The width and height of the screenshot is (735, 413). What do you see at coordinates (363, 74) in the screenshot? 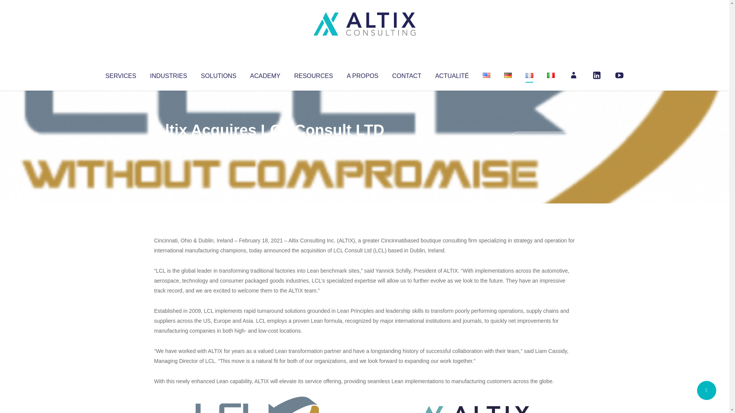
I see `A PROPOS` at bounding box center [363, 74].